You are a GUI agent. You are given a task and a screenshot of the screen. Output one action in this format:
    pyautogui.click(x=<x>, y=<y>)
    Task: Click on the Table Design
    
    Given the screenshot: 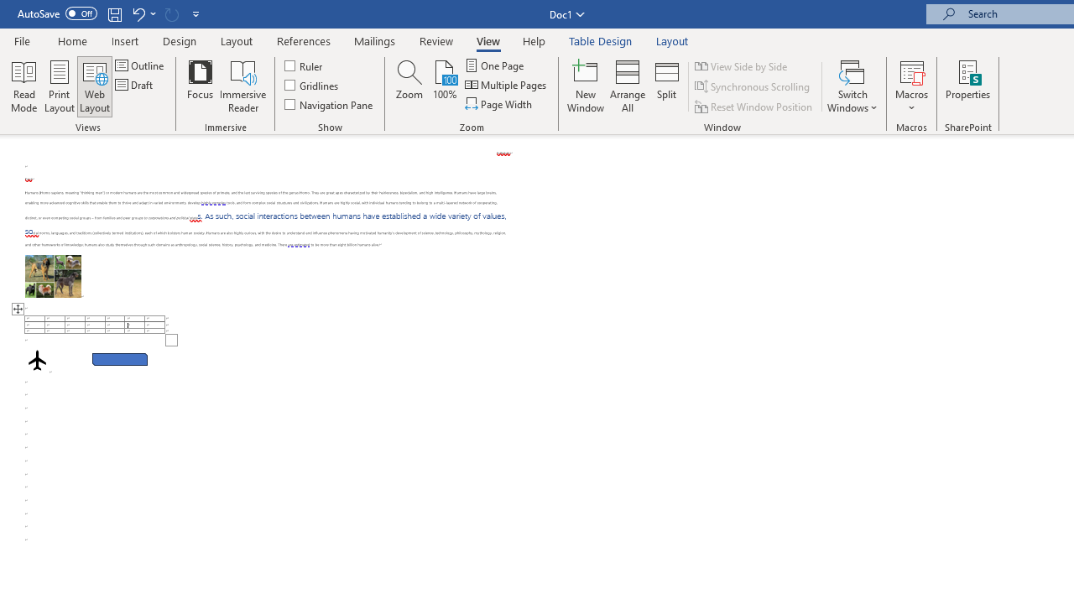 What is the action you would take?
    pyautogui.click(x=601, y=40)
    